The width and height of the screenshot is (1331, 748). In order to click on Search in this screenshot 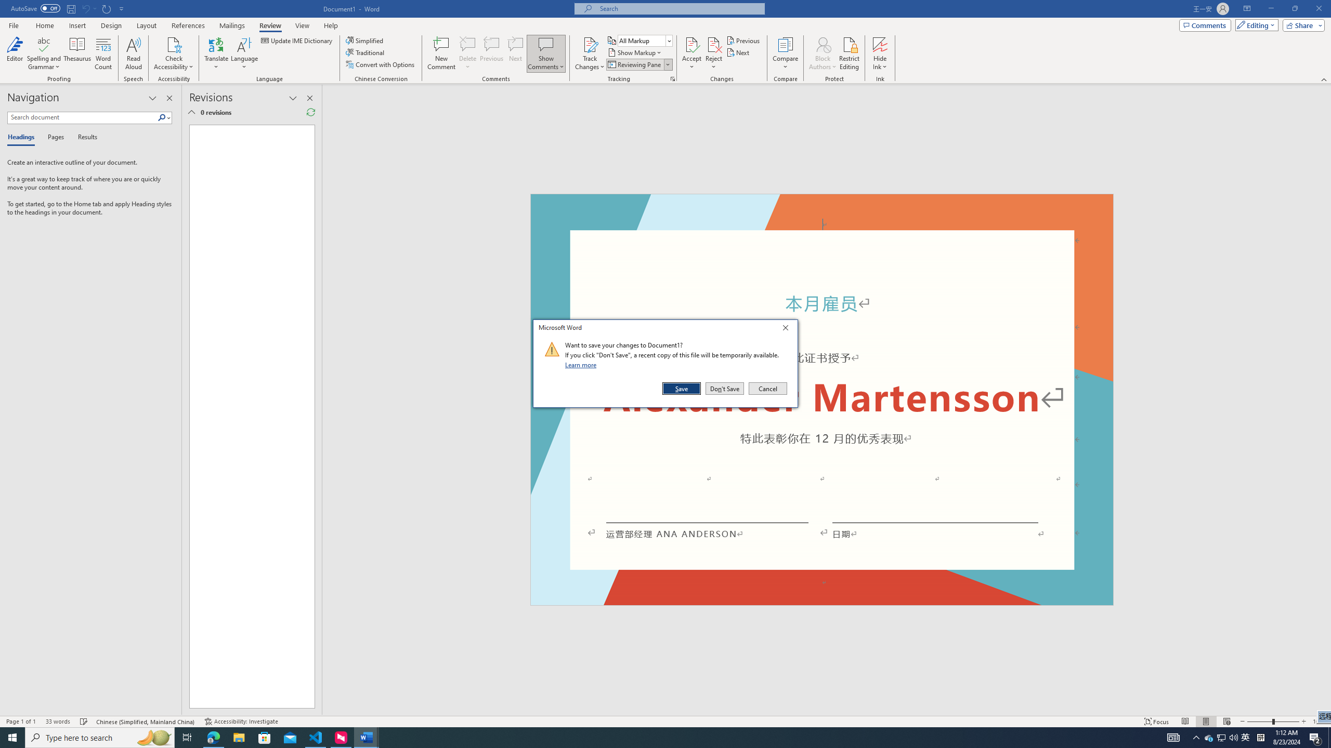, I will do `click(164, 117)`.